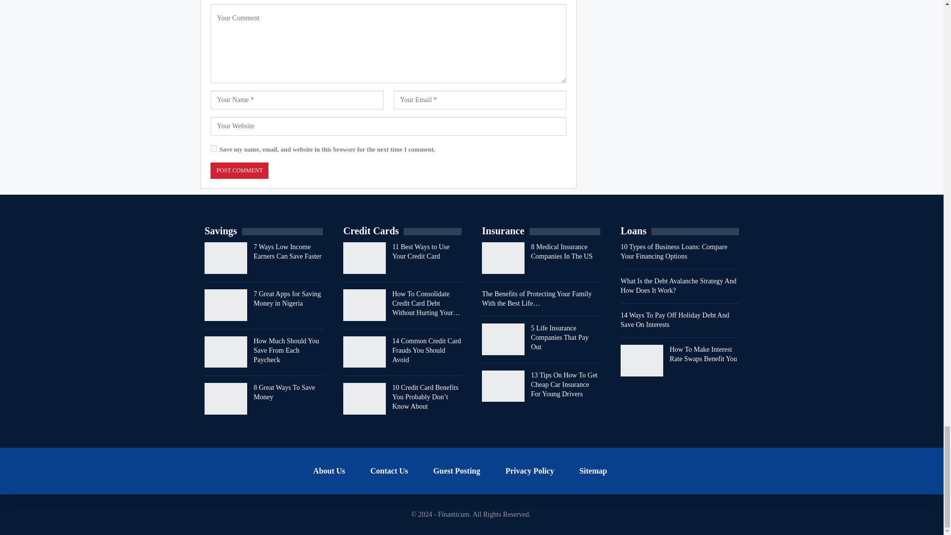  What do you see at coordinates (226, 258) in the screenshot?
I see `7 Ways Low Income Earners Can Save Faster` at bounding box center [226, 258].